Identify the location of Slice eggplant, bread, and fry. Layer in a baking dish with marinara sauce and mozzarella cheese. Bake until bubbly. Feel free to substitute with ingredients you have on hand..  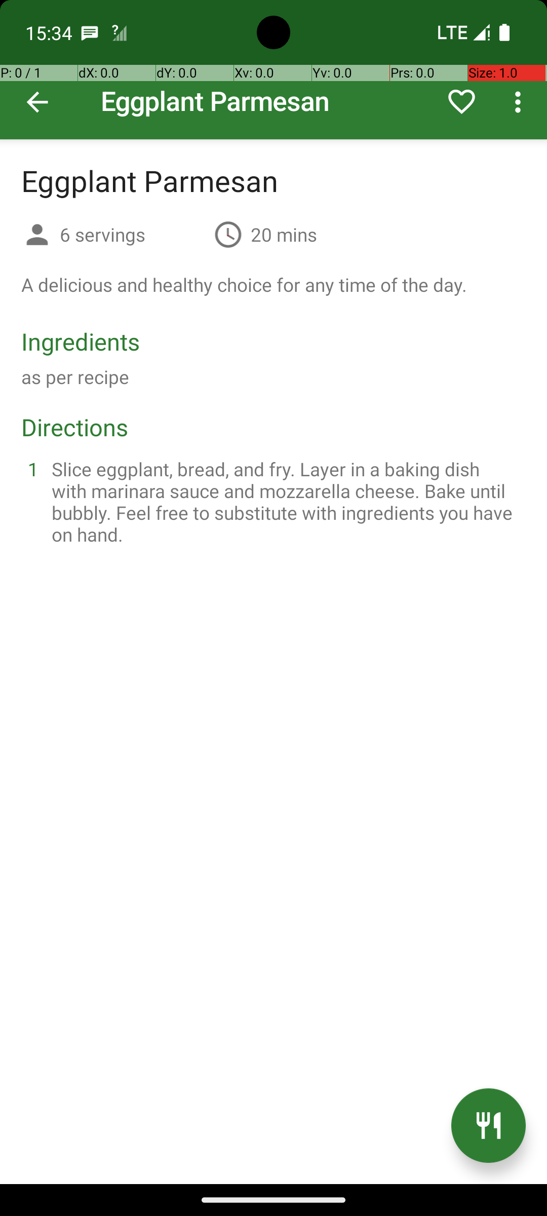
(286, 502).